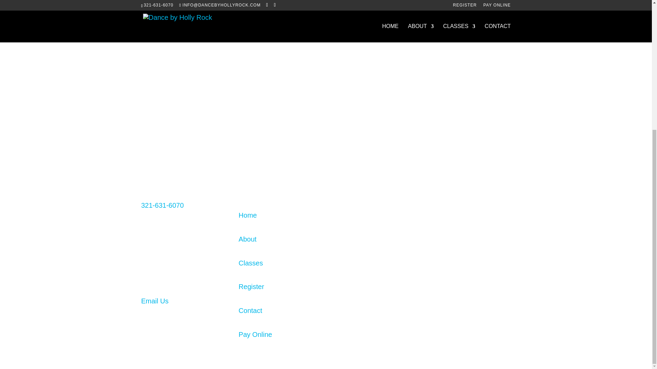 The image size is (657, 369). Describe the element at coordinates (247, 215) in the screenshot. I see `Home` at that location.